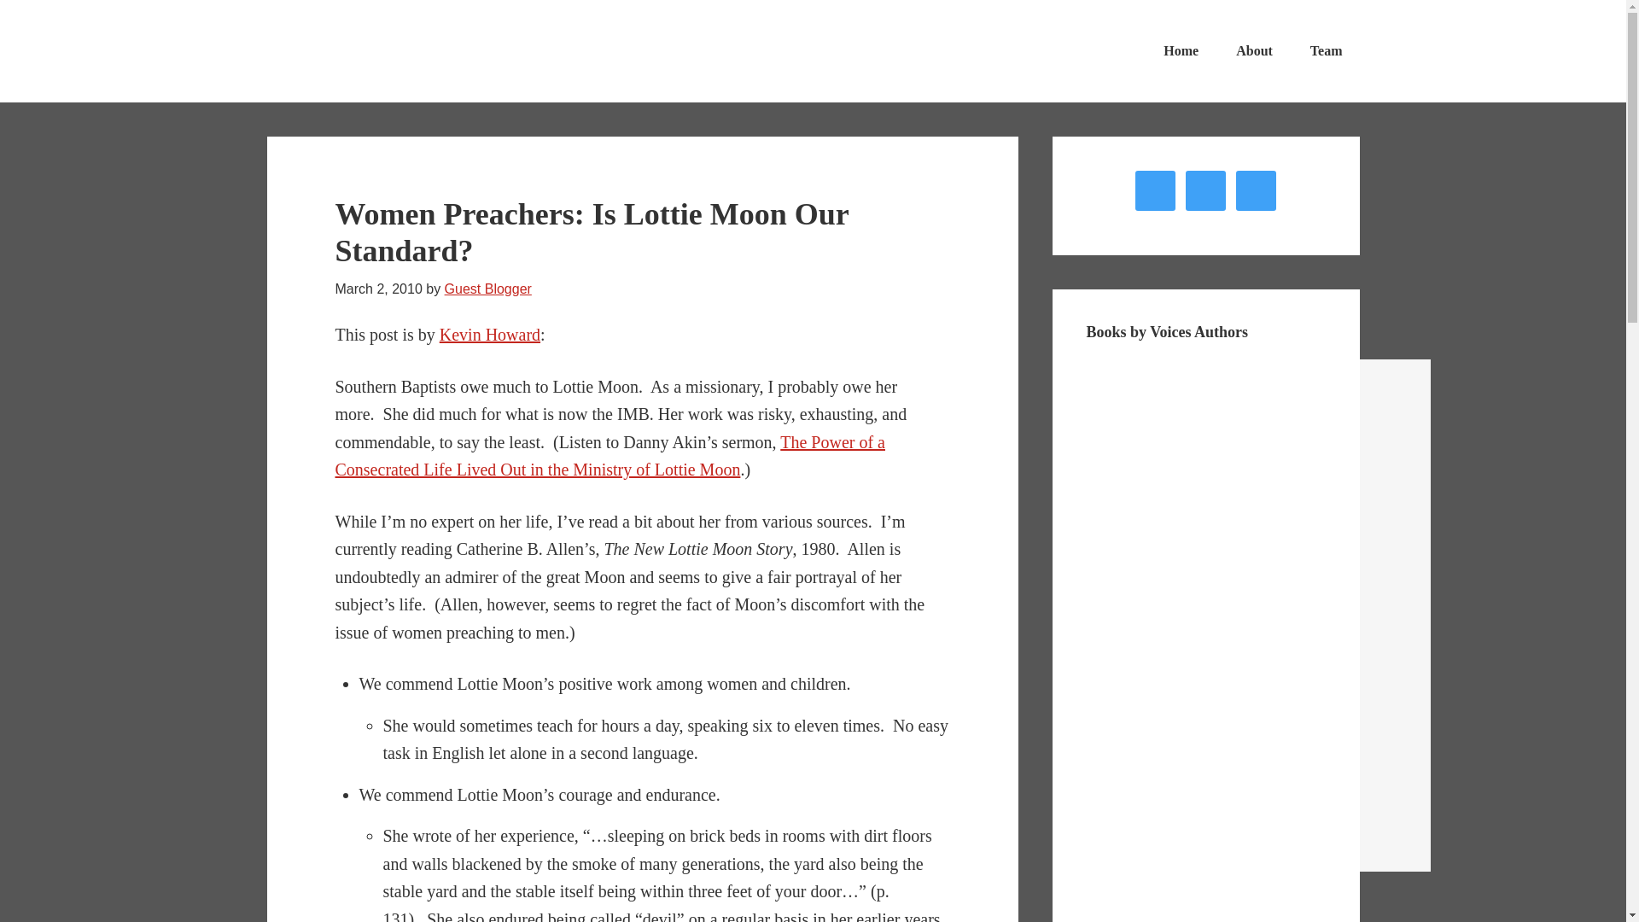 Image resolution: width=1639 pixels, height=922 pixels. Describe the element at coordinates (490, 335) in the screenshot. I see `Kevin Howard` at that location.